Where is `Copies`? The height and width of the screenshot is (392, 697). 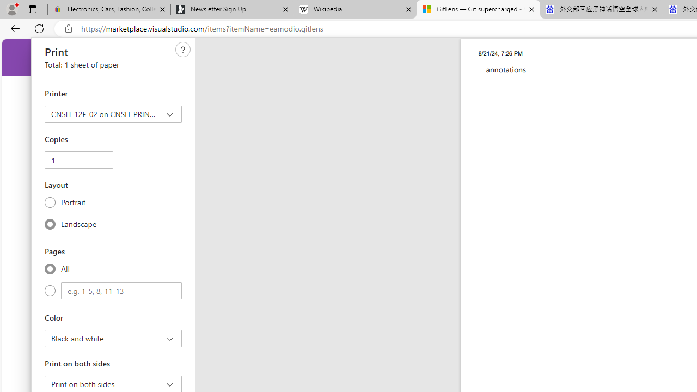
Copies is located at coordinates (78, 160).